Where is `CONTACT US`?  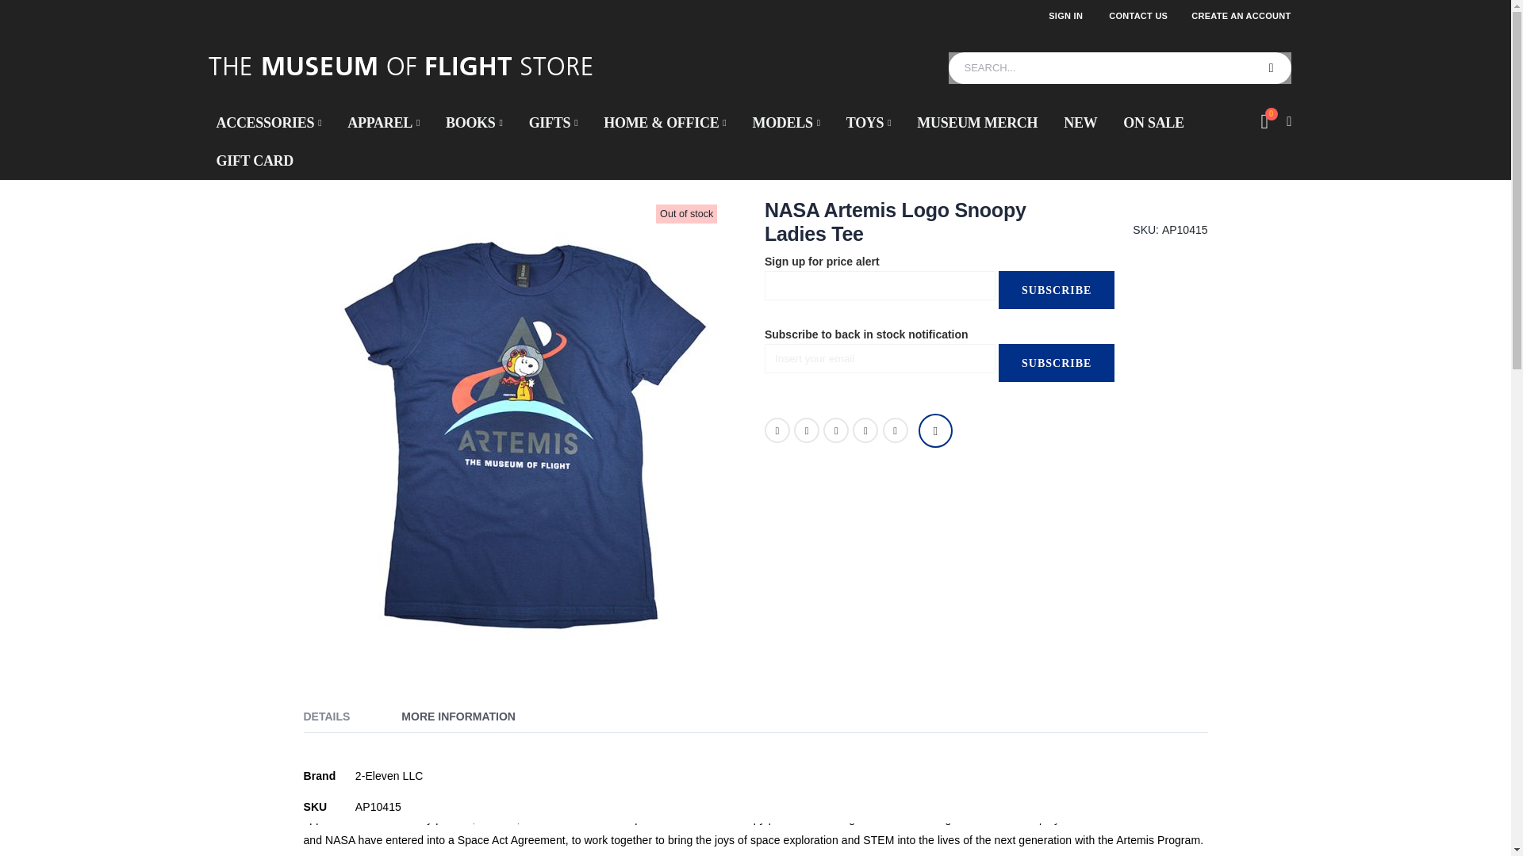 CONTACT US is located at coordinates (1137, 16).